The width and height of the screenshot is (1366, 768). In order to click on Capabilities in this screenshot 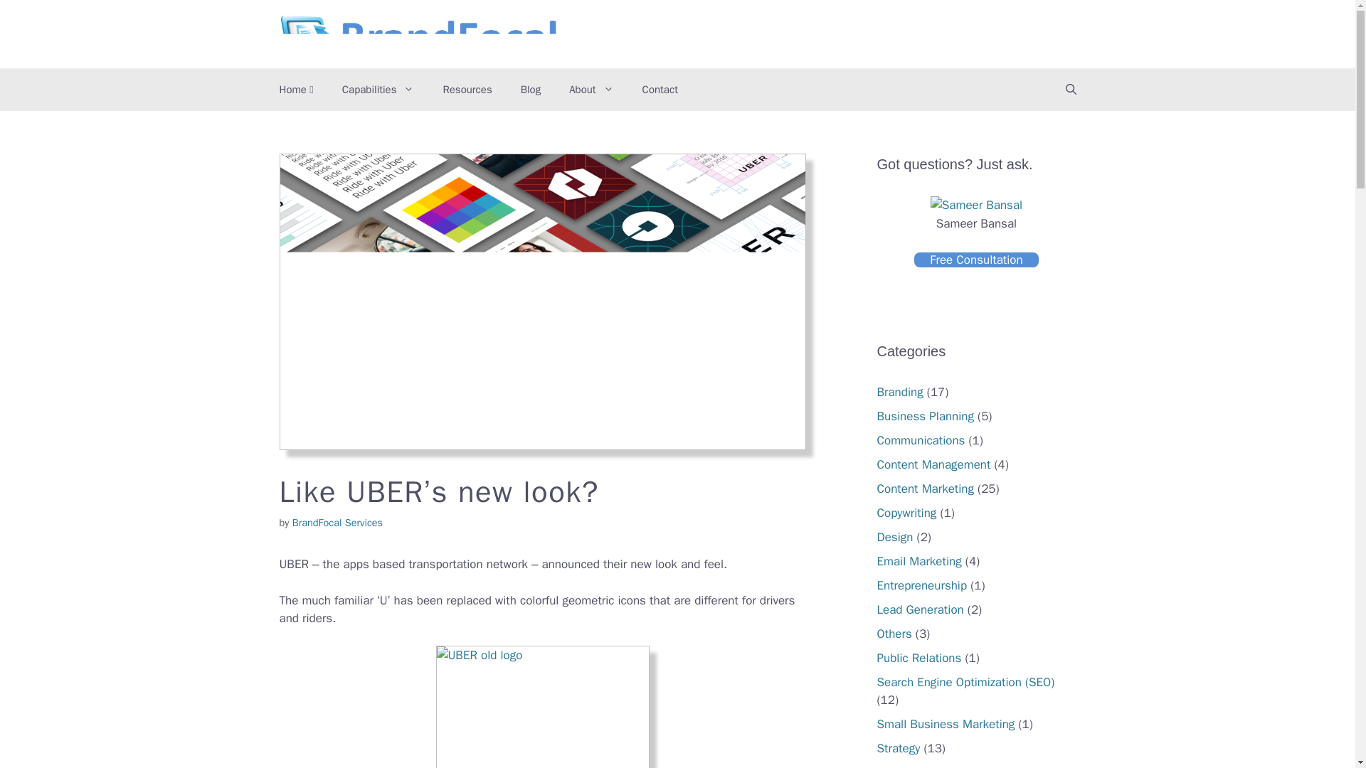, I will do `click(378, 90)`.